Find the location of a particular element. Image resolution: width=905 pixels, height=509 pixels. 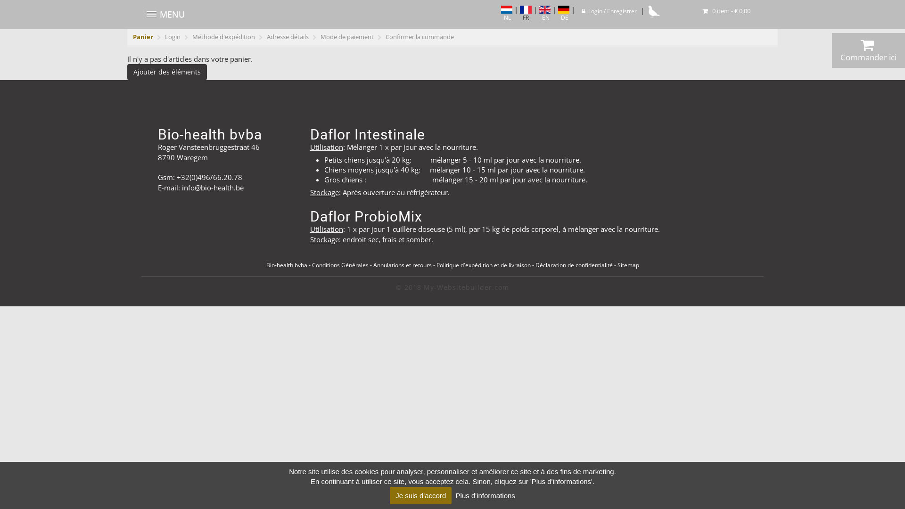

  NL is located at coordinates (507, 14).